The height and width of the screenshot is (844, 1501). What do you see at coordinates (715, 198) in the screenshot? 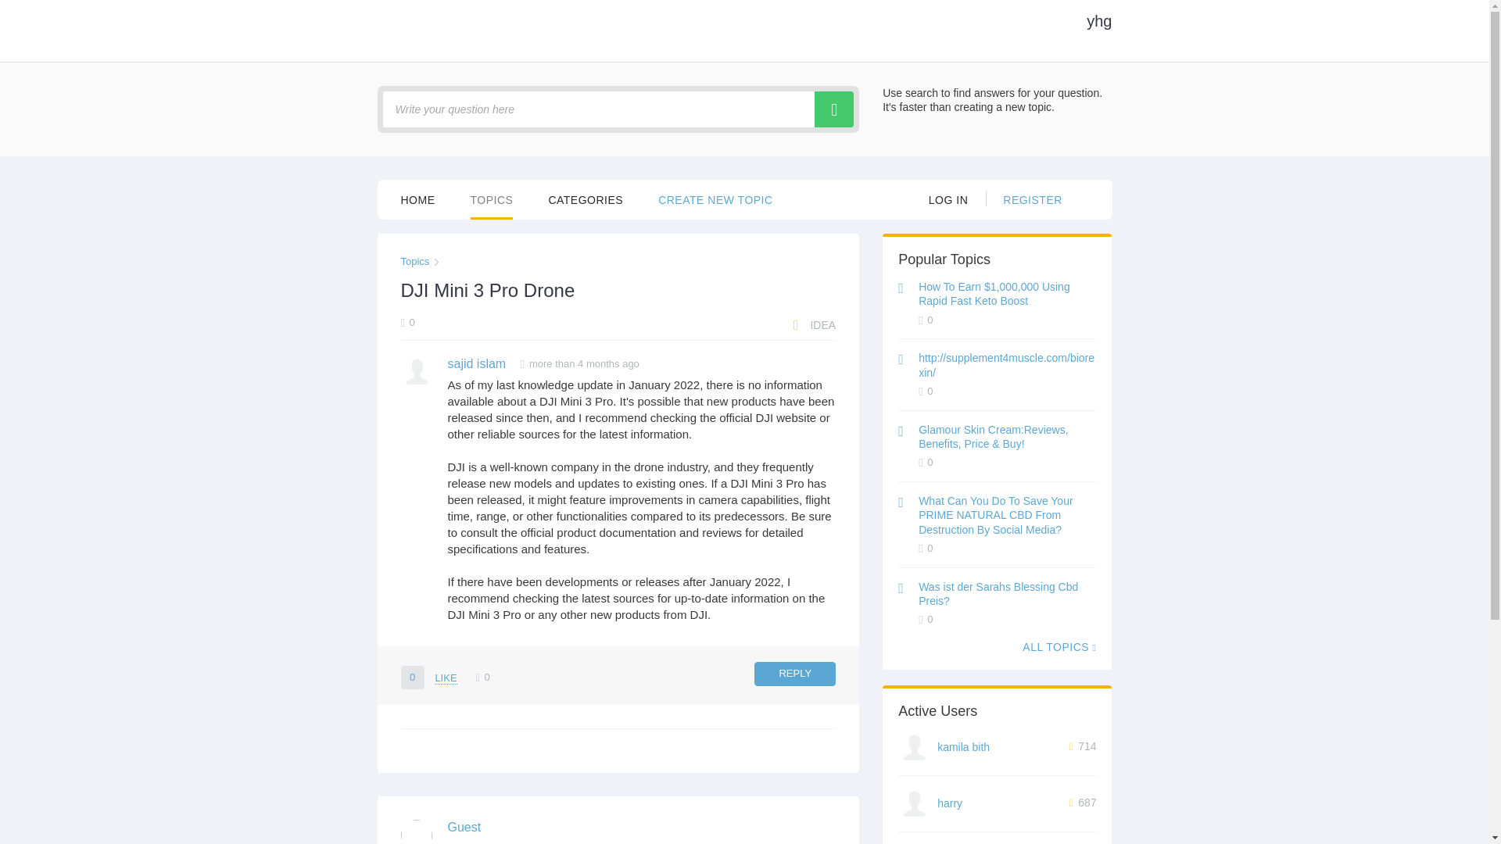
I see `CREATE NEW TOPIC` at bounding box center [715, 198].